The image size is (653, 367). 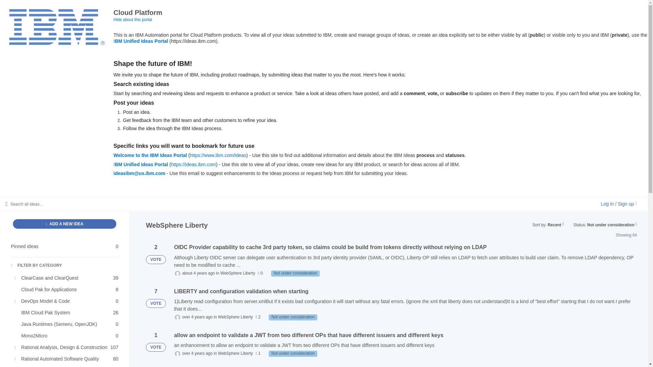 I want to click on ADD A NEW IDEA, so click(x=65, y=246).